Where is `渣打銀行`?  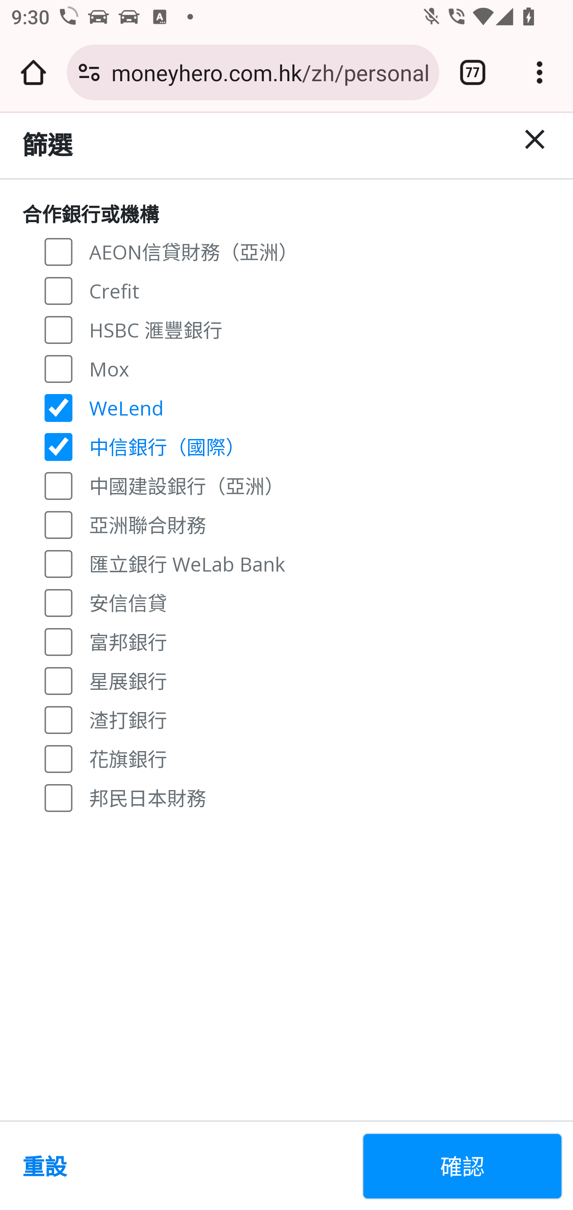 渣打銀行 is located at coordinates (59, 720).